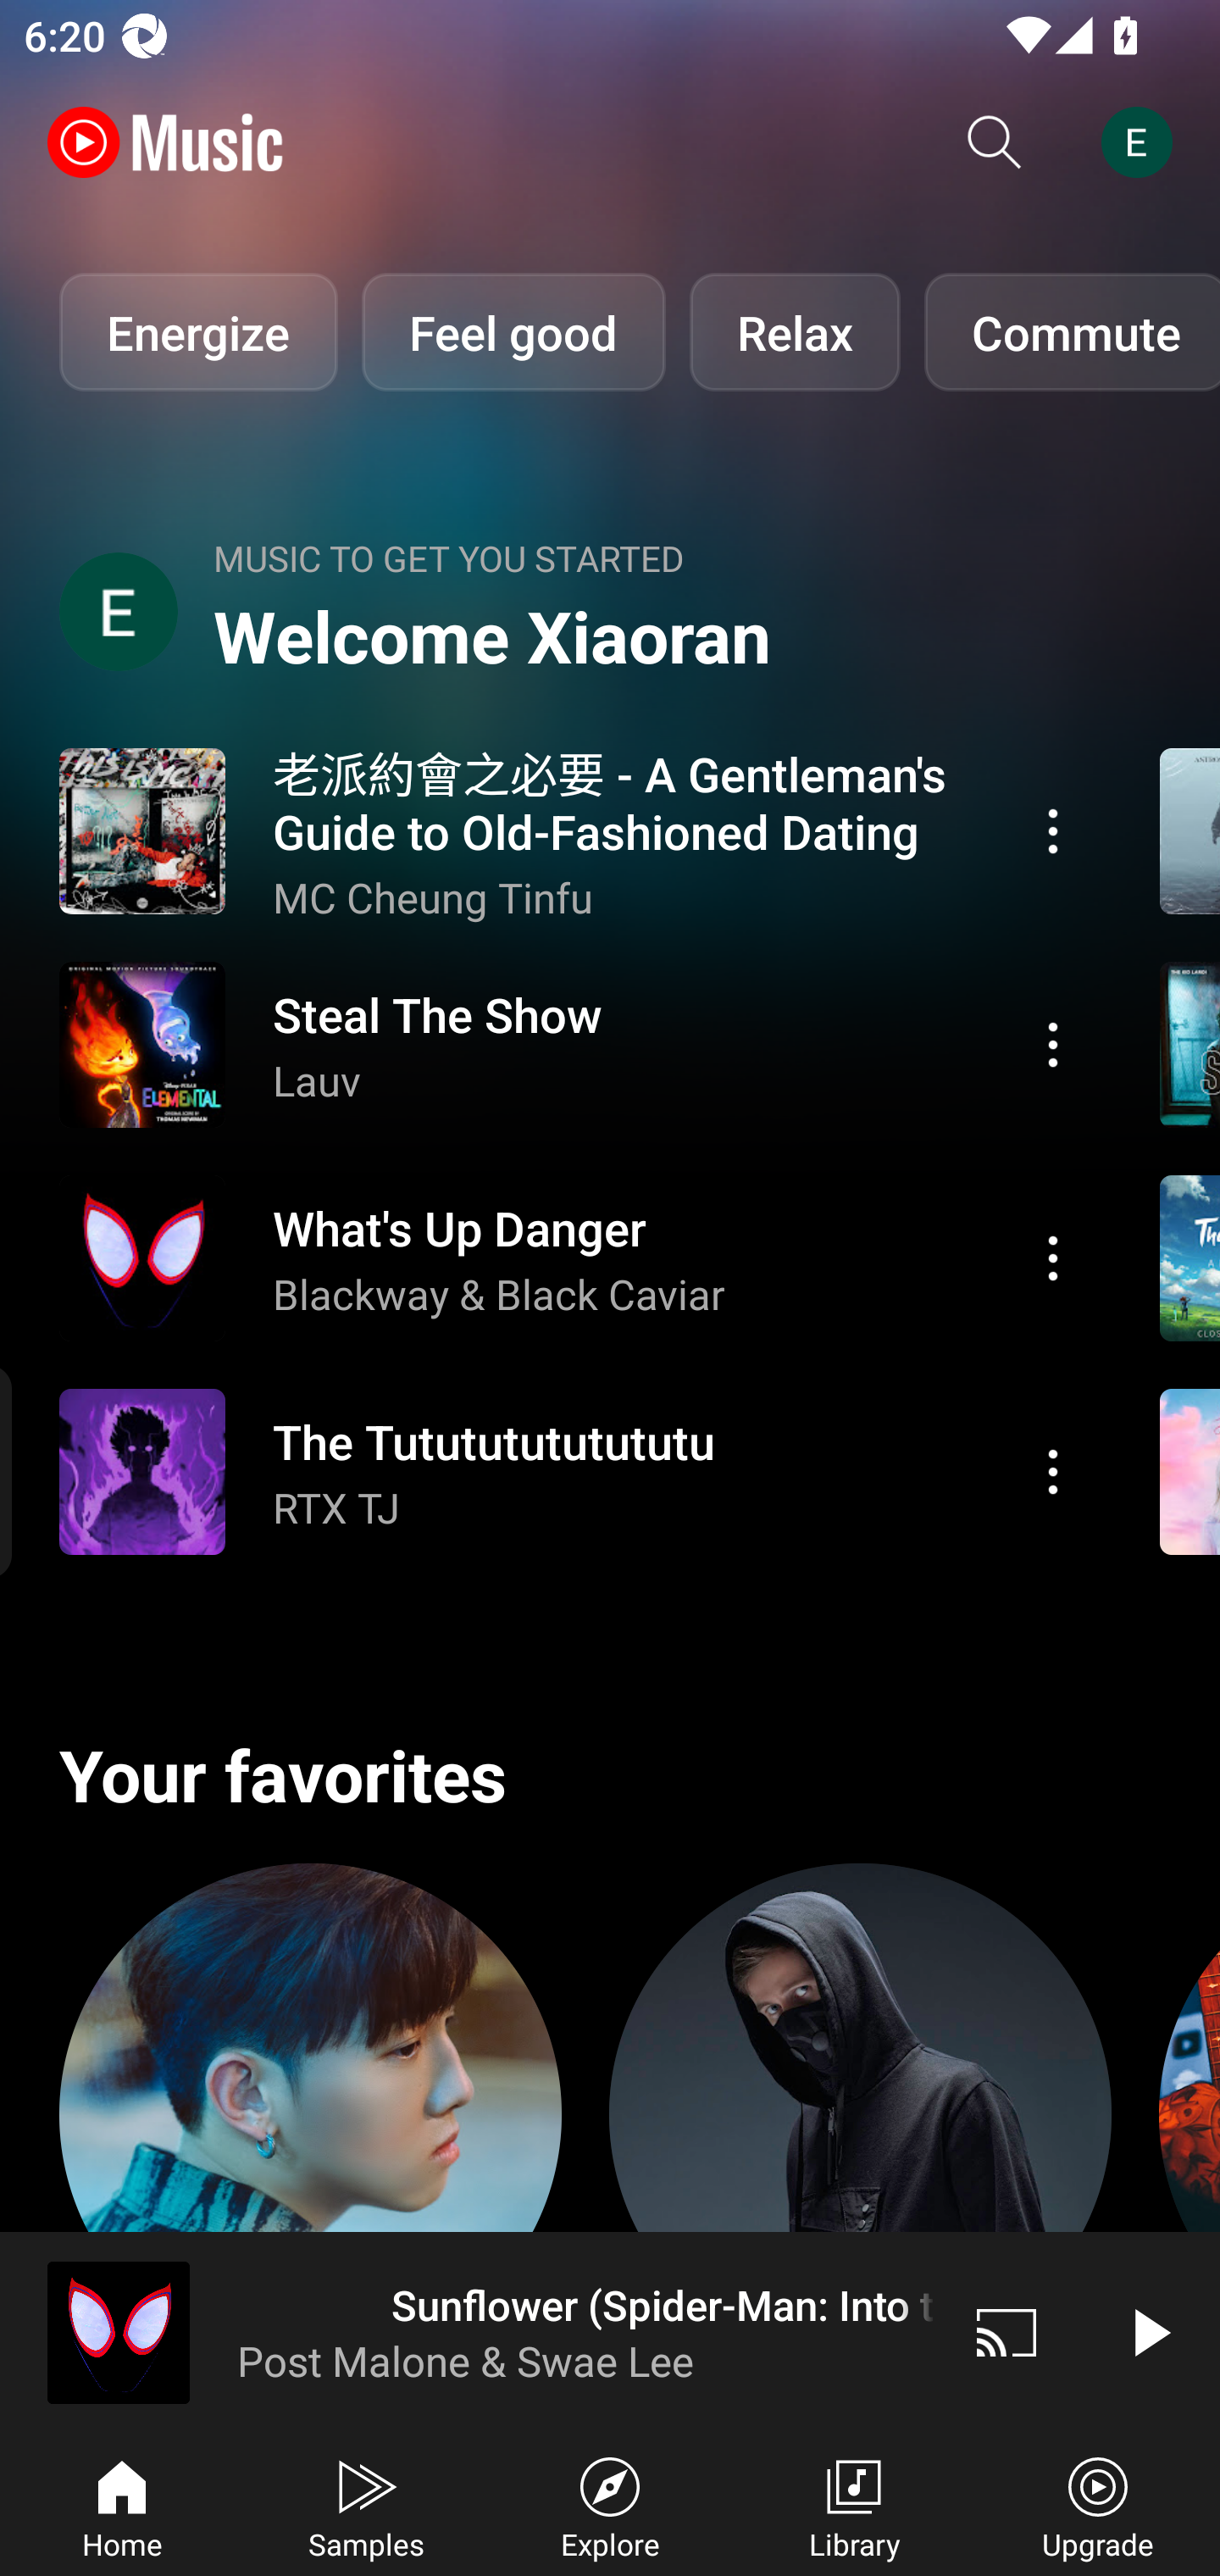 This screenshot has width=1220, height=2576. Describe the element at coordinates (1143, 142) in the screenshot. I see `Account` at that location.